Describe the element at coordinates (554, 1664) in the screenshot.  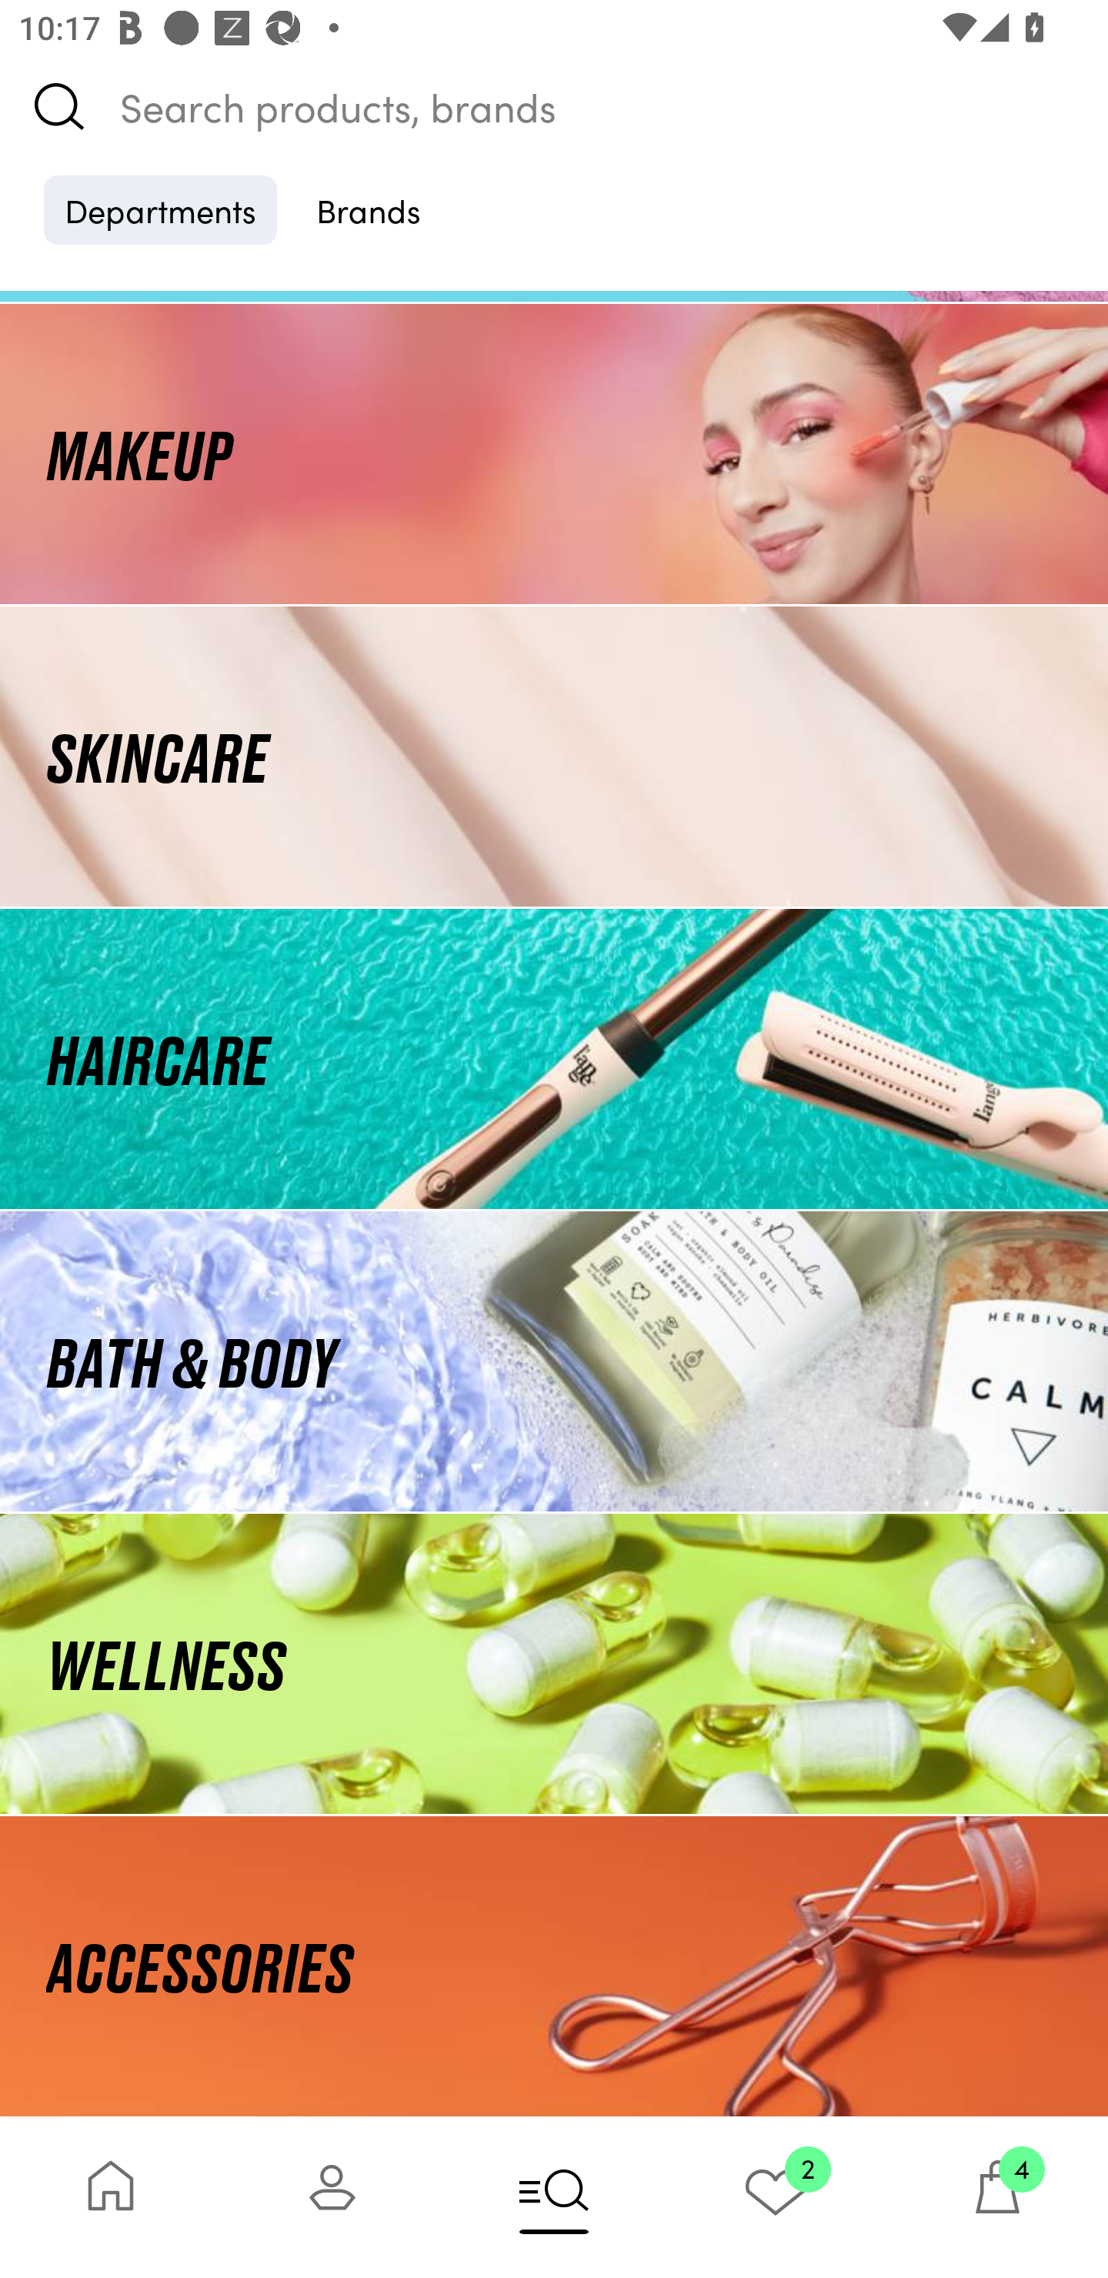
I see `WELLNESS` at that location.